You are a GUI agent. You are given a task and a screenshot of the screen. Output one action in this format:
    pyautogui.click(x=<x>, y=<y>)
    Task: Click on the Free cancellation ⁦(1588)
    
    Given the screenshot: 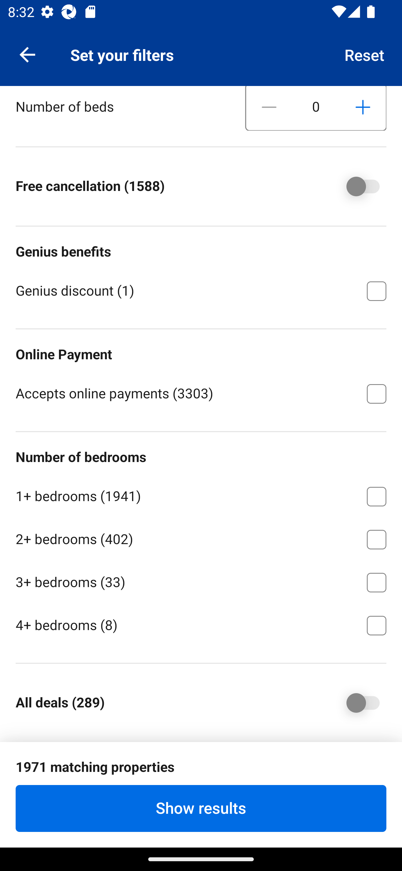 What is the action you would take?
    pyautogui.click(x=355, y=186)
    